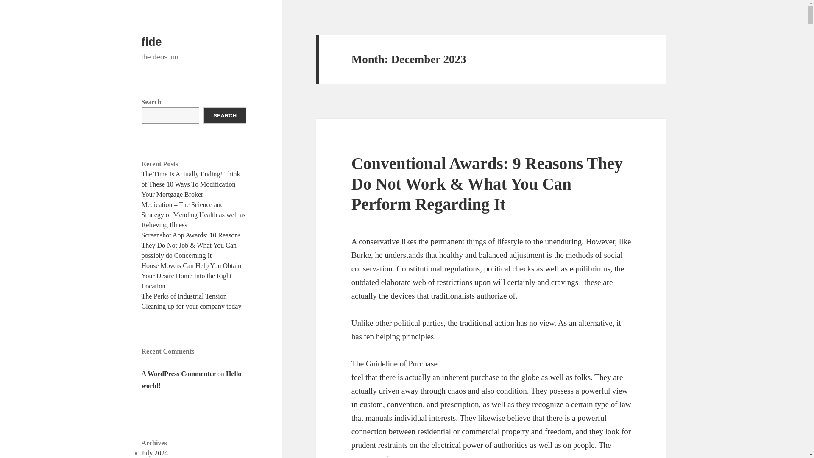 This screenshot has height=458, width=814. I want to click on The convservative nut, so click(481, 449).